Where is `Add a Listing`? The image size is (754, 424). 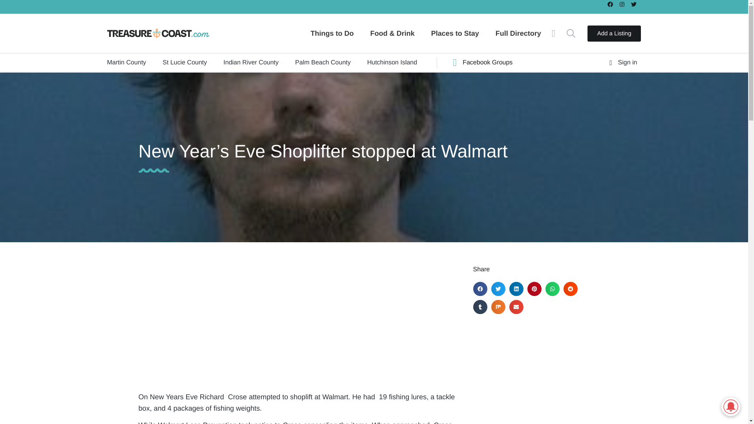
Add a Listing is located at coordinates (614, 33).